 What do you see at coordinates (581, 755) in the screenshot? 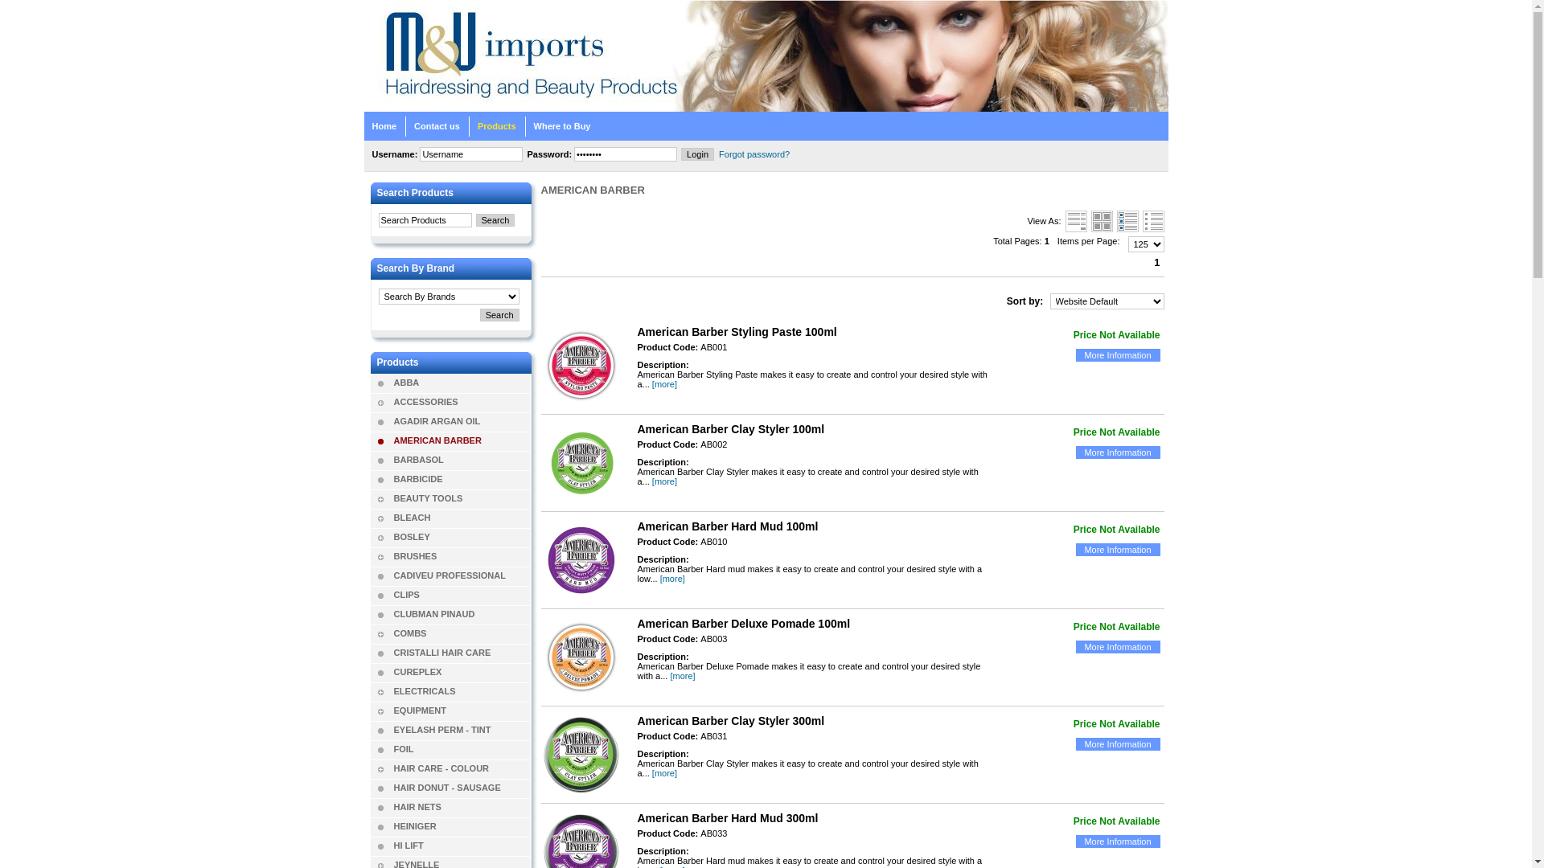
I see `American Barber Clay Styler 300ml - Click for more info` at bounding box center [581, 755].